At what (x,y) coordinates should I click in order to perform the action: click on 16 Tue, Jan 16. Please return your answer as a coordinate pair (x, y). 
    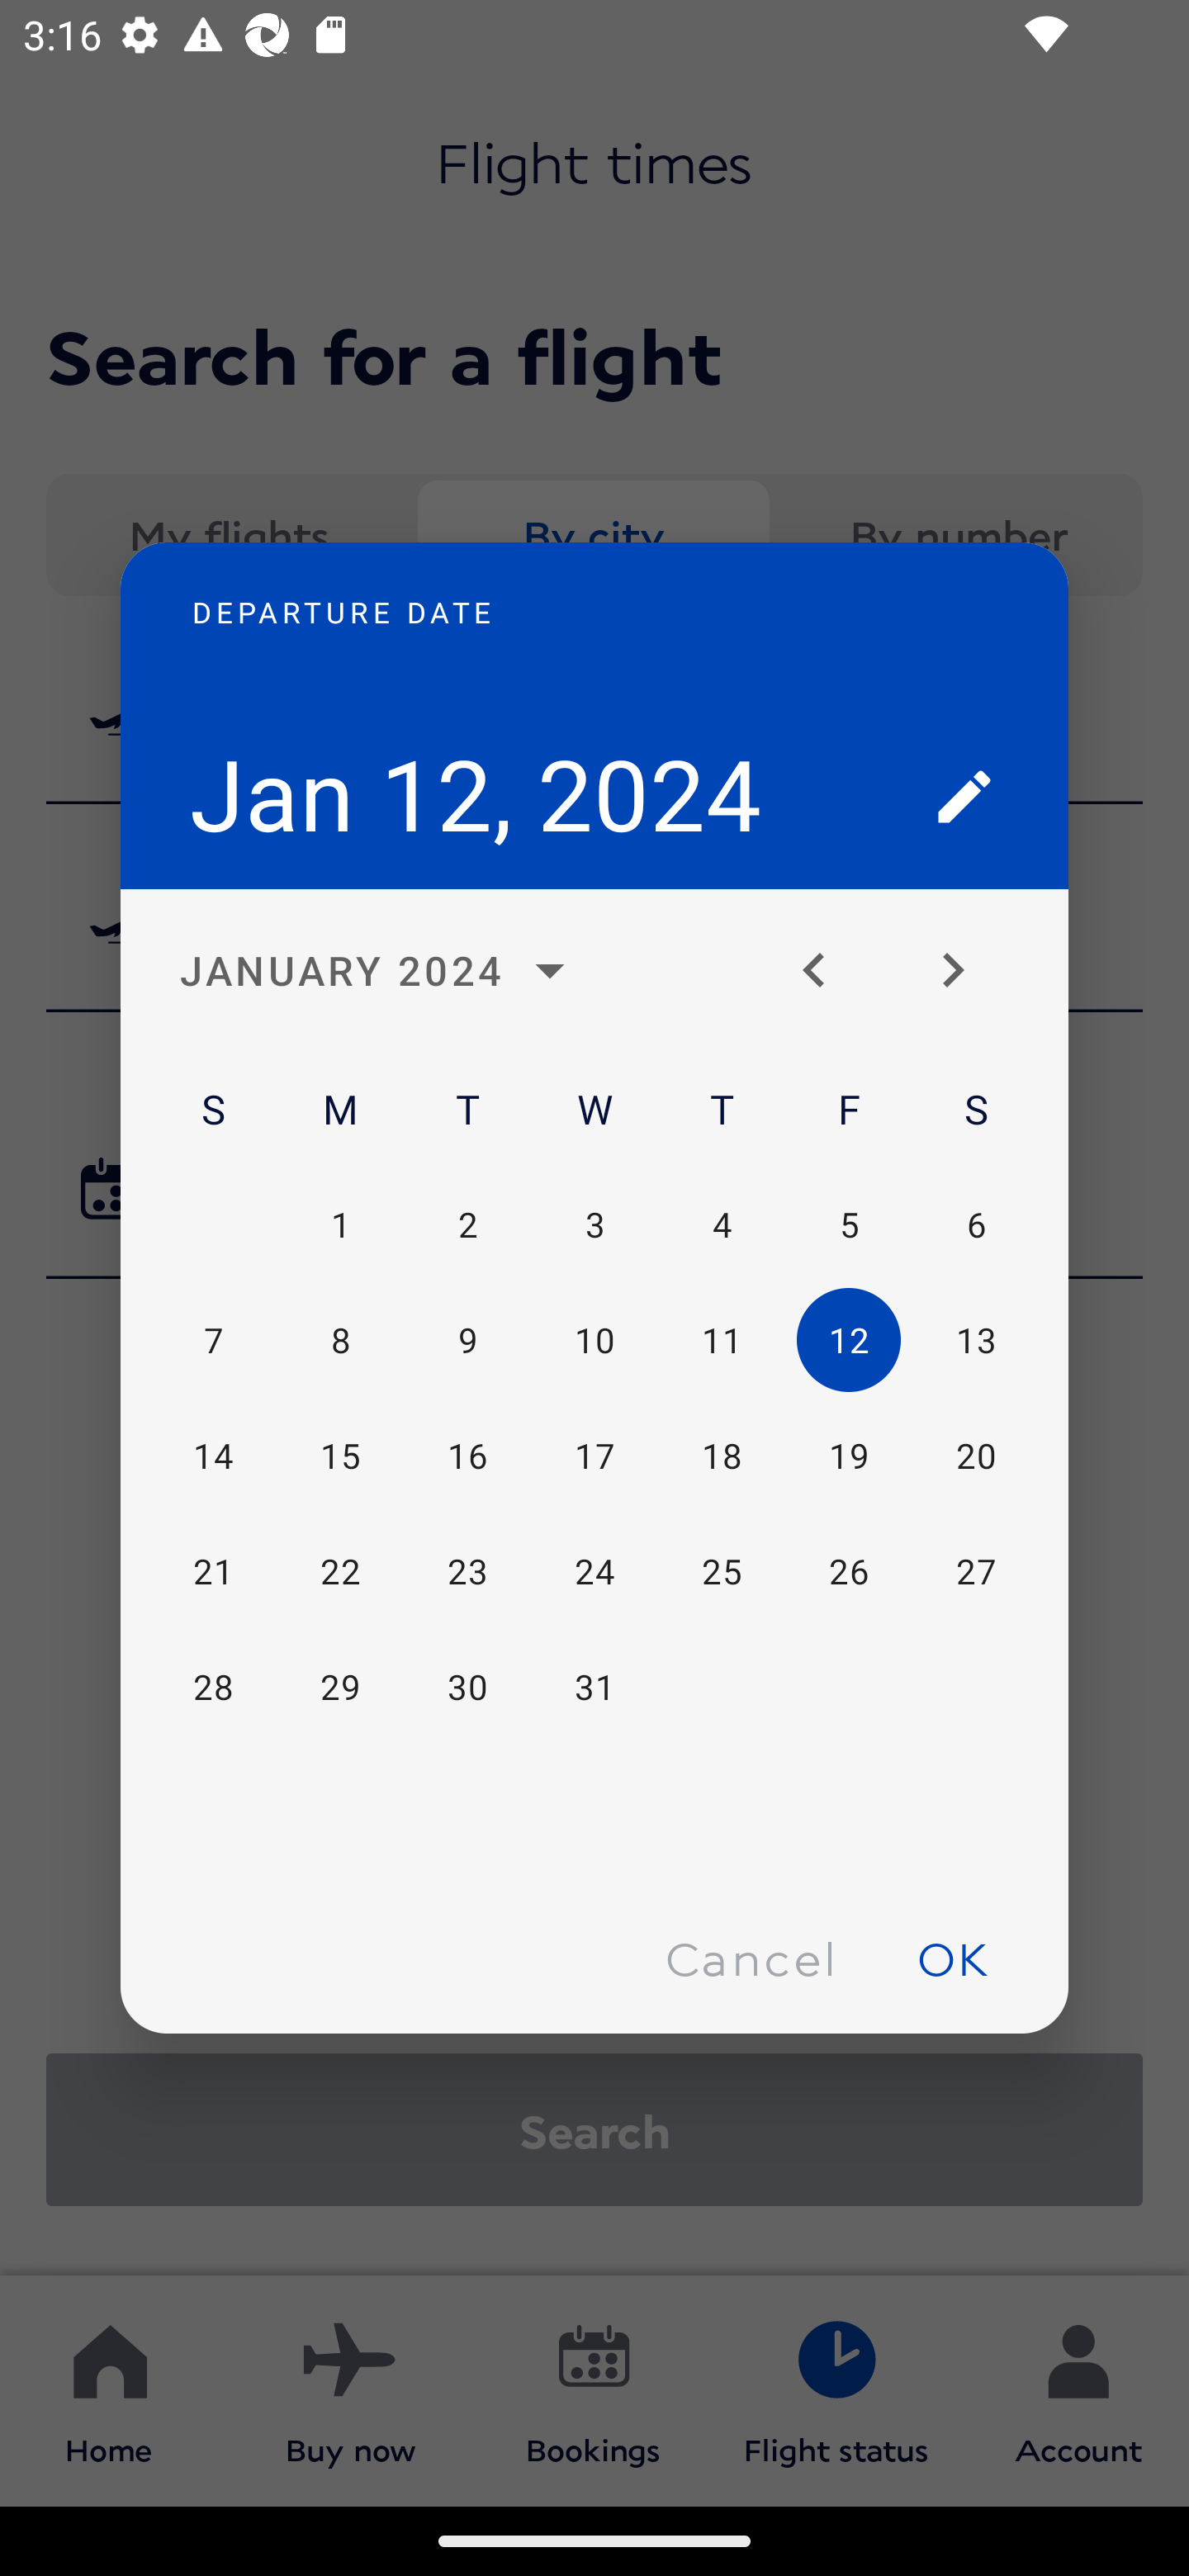
    Looking at the image, I should click on (467, 1456).